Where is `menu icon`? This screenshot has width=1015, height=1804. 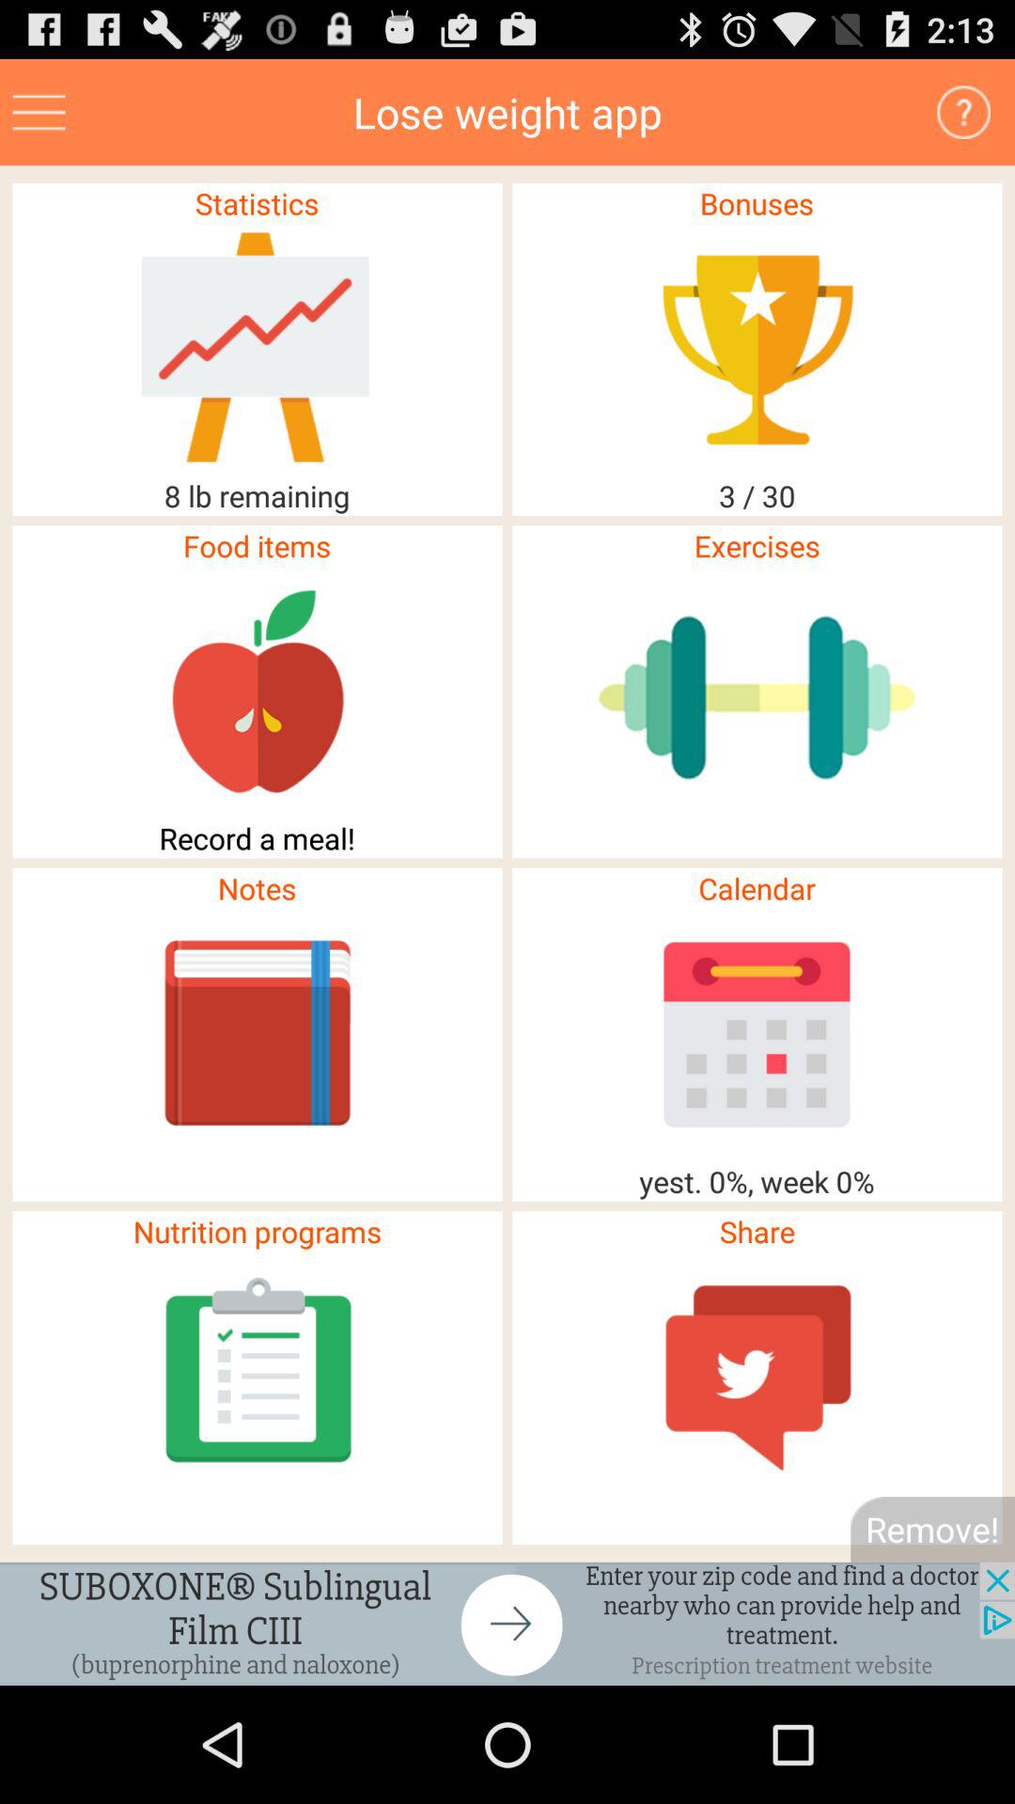
menu icon is located at coordinates (39, 113).